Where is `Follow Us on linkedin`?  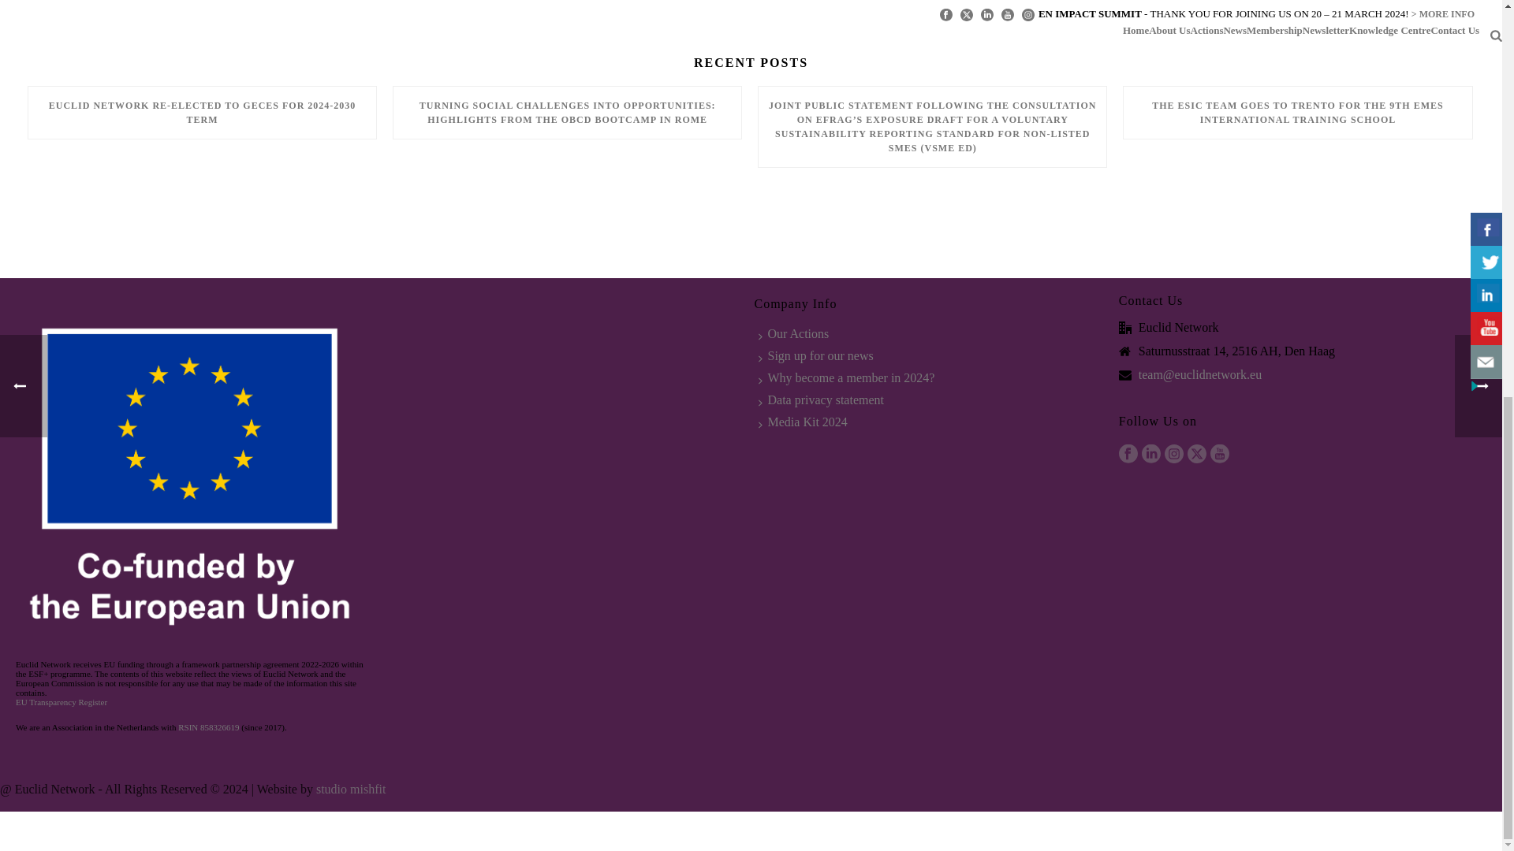 Follow Us on linkedin is located at coordinates (1151, 453).